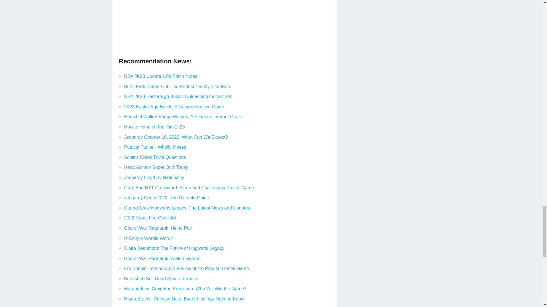  I want to click on Grab Bag NYT Crossword: A Fun and Challenging Puzzle Game, so click(189, 188).